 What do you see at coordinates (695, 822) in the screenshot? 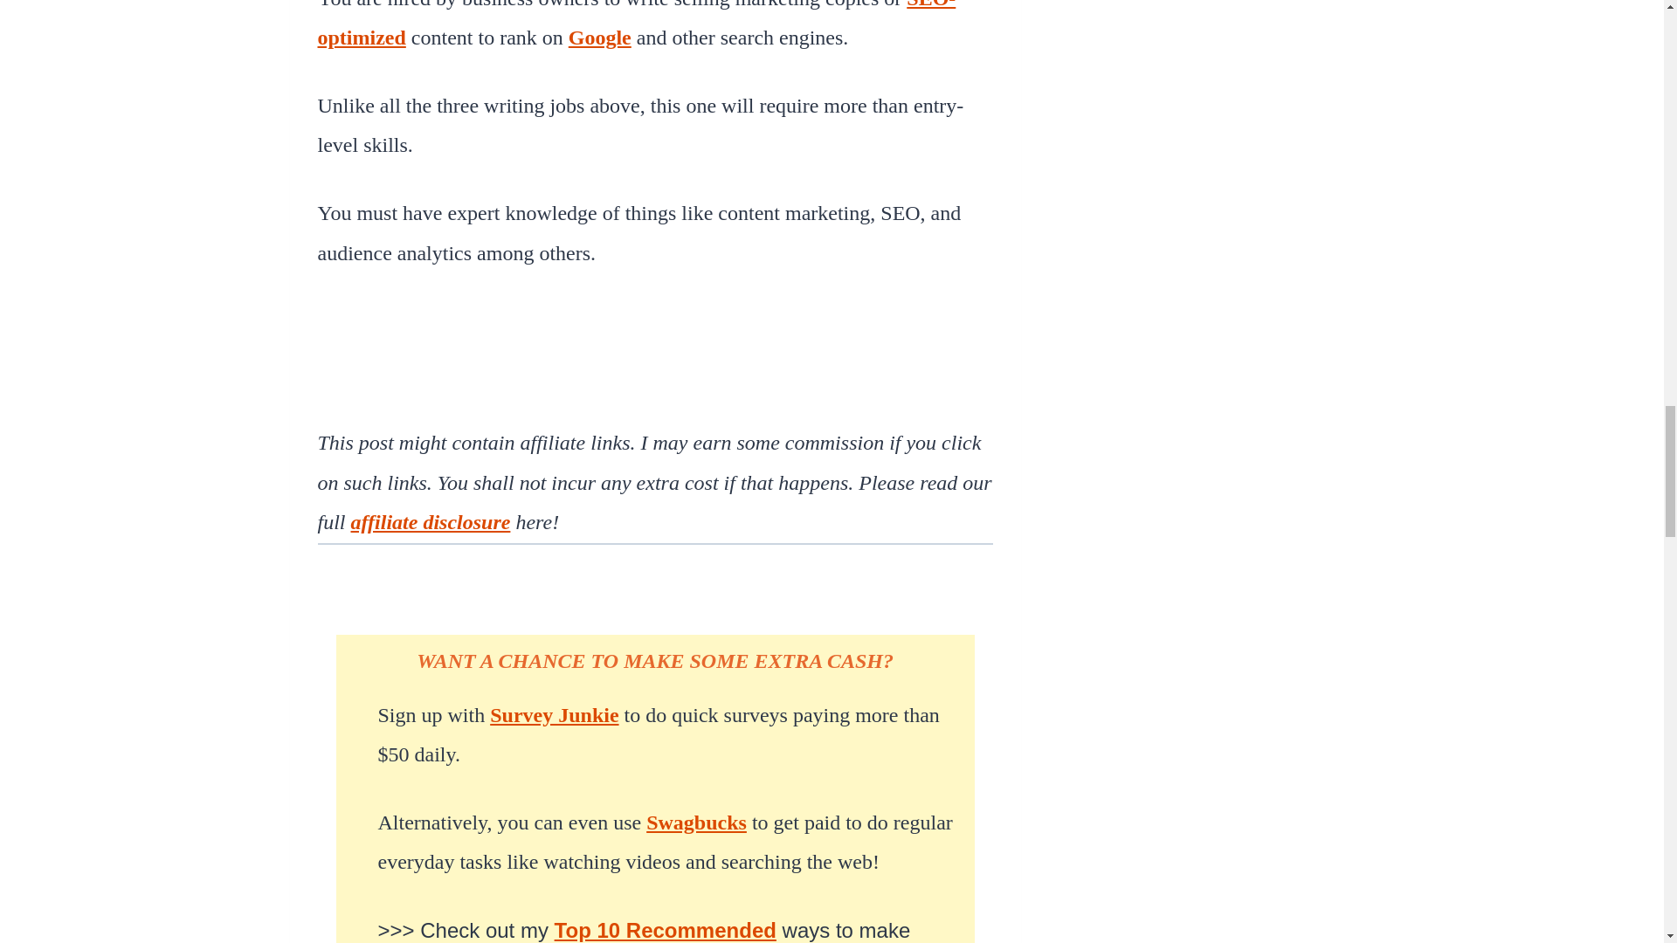
I see `Swagbucks` at bounding box center [695, 822].